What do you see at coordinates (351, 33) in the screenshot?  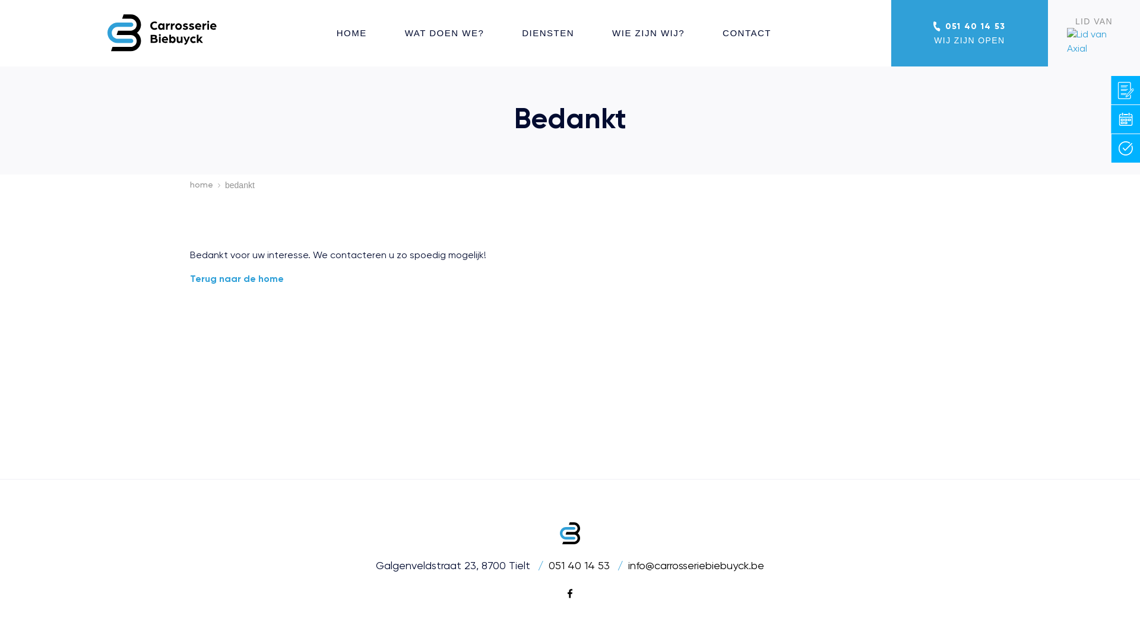 I see `HOME` at bounding box center [351, 33].